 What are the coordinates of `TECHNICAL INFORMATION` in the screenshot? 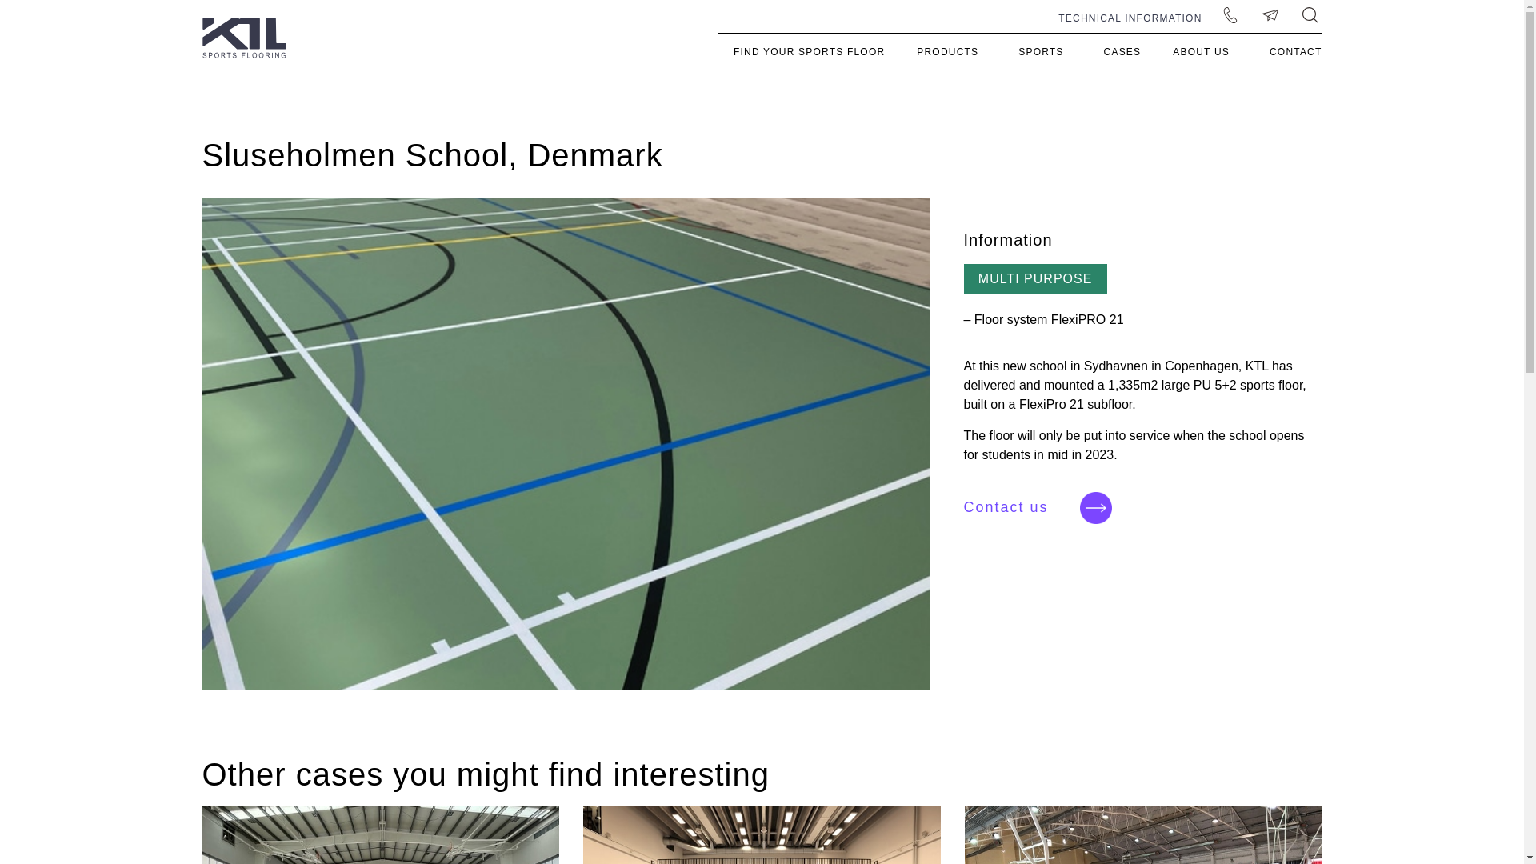 It's located at (1130, 18).